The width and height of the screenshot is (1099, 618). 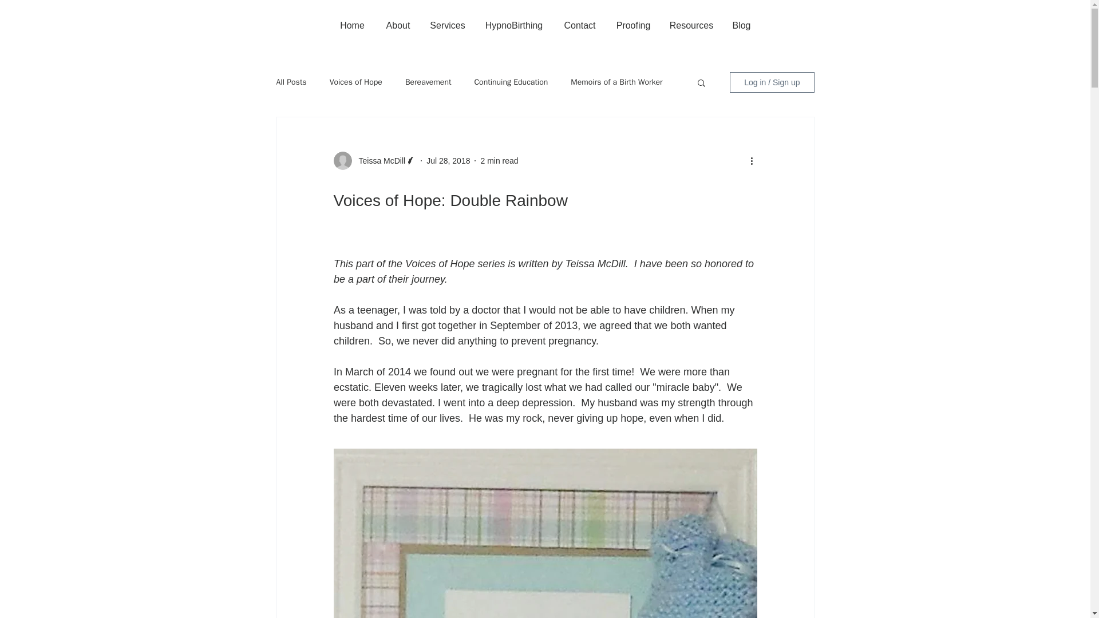 What do you see at coordinates (632, 26) in the screenshot?
I see `Proofing` at bounding box center [632, 26].